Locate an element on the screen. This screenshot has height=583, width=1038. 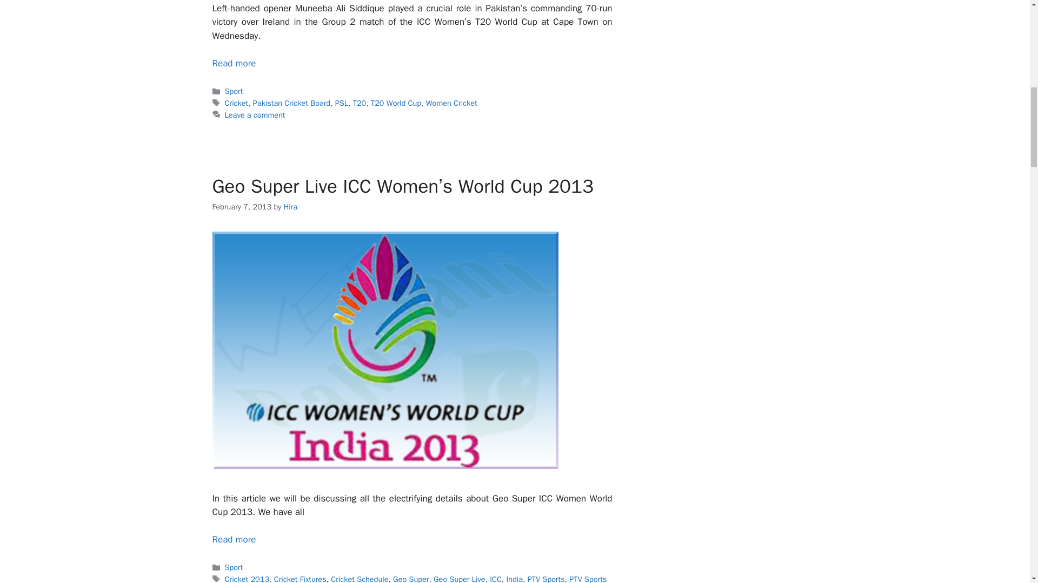
PSL is located at coordinates (342, 103).